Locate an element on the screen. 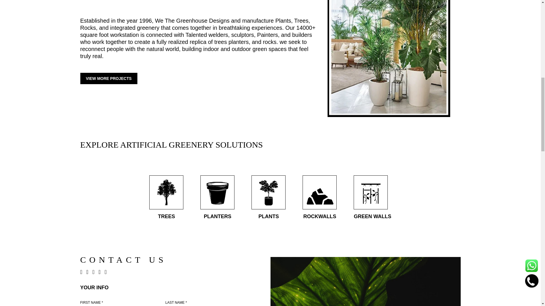  GREEN WALLS is located at coordinates (372, 198).